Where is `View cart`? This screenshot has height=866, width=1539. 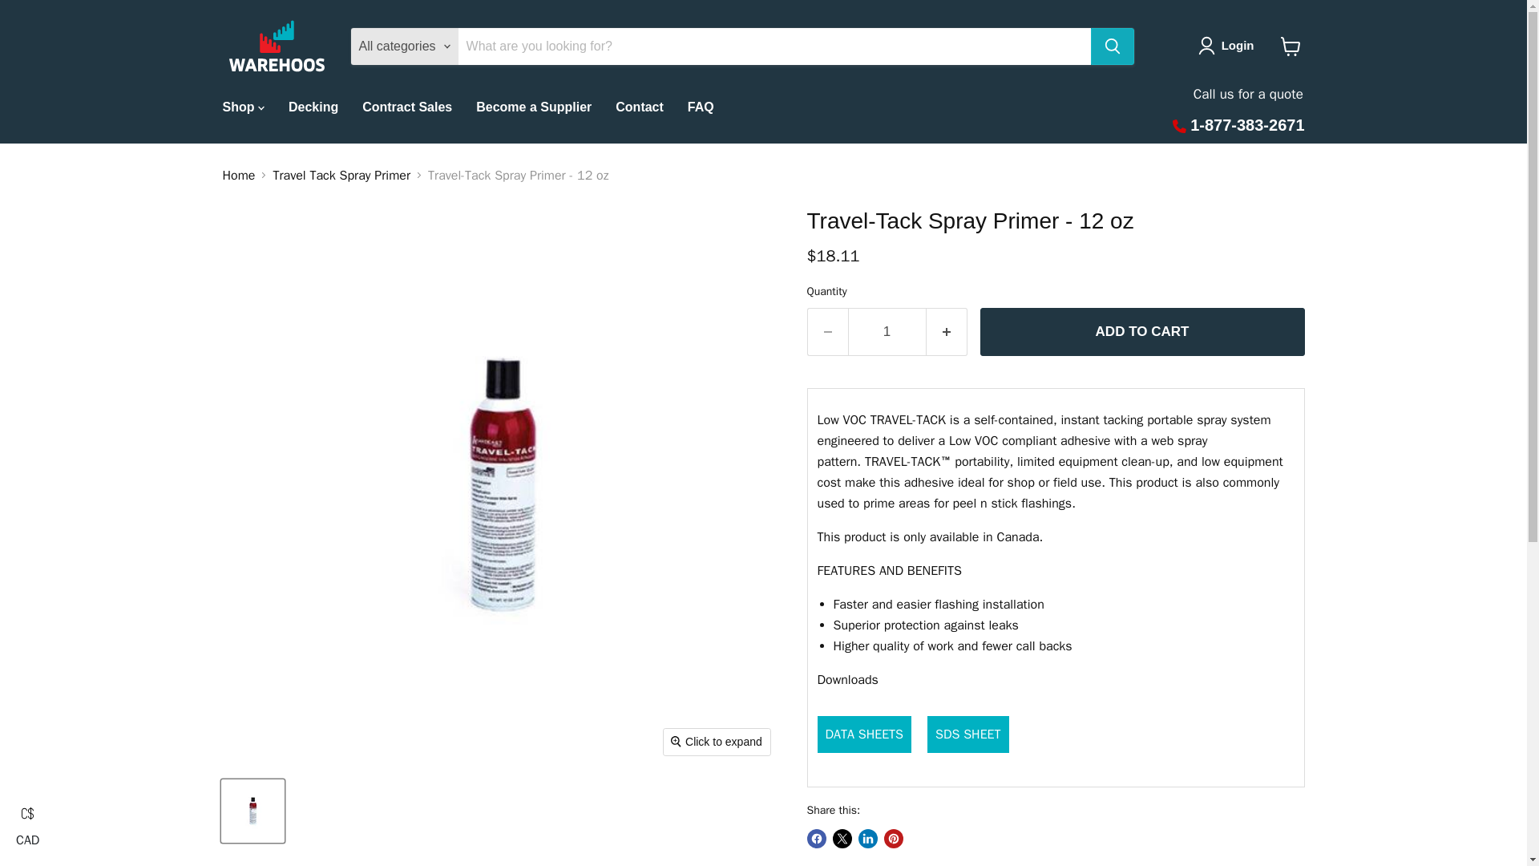 View cart is located at coordinates (1291, 46).